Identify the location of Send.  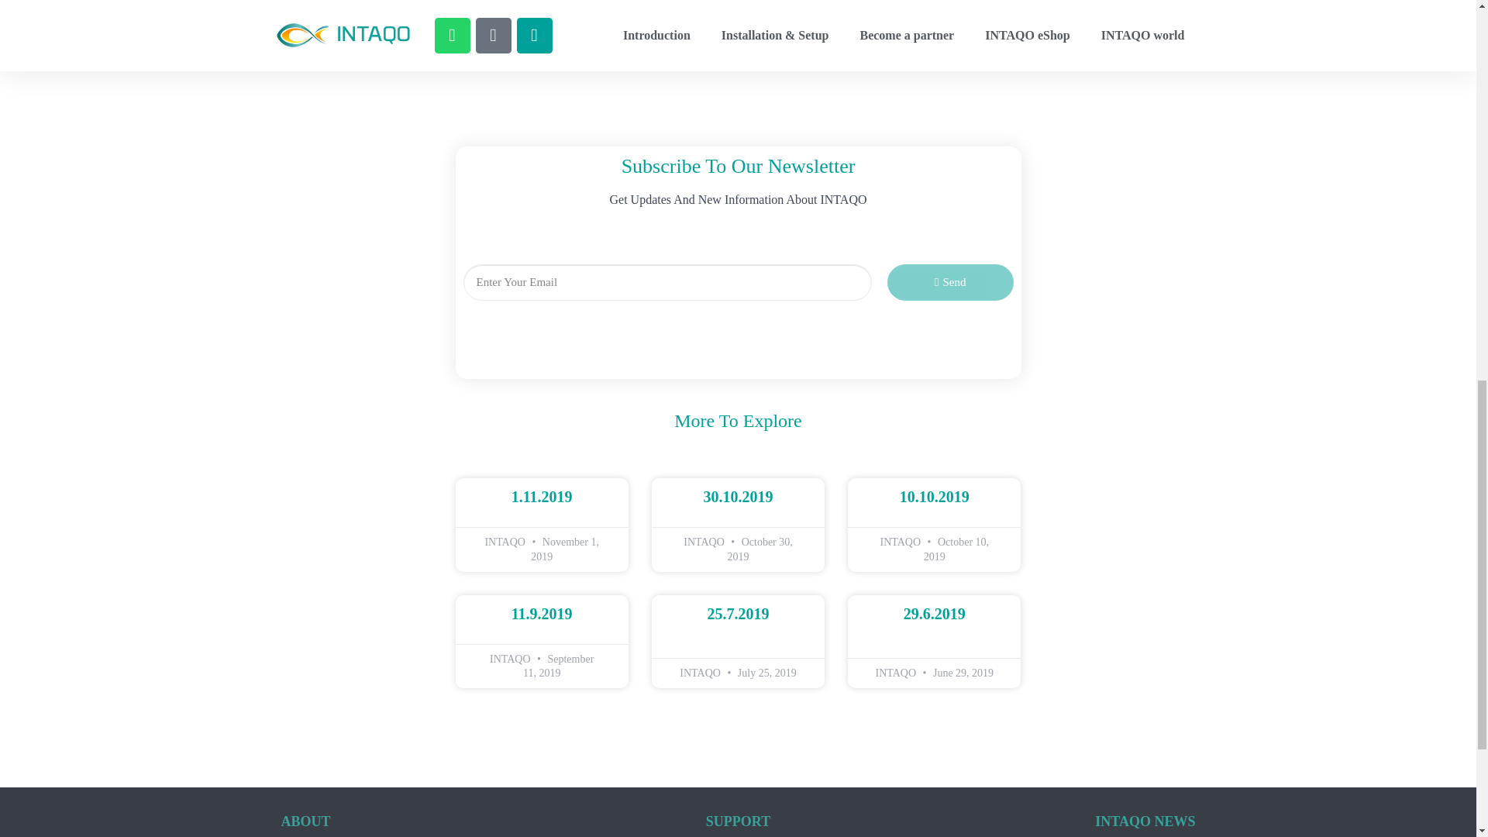
(542, 496).